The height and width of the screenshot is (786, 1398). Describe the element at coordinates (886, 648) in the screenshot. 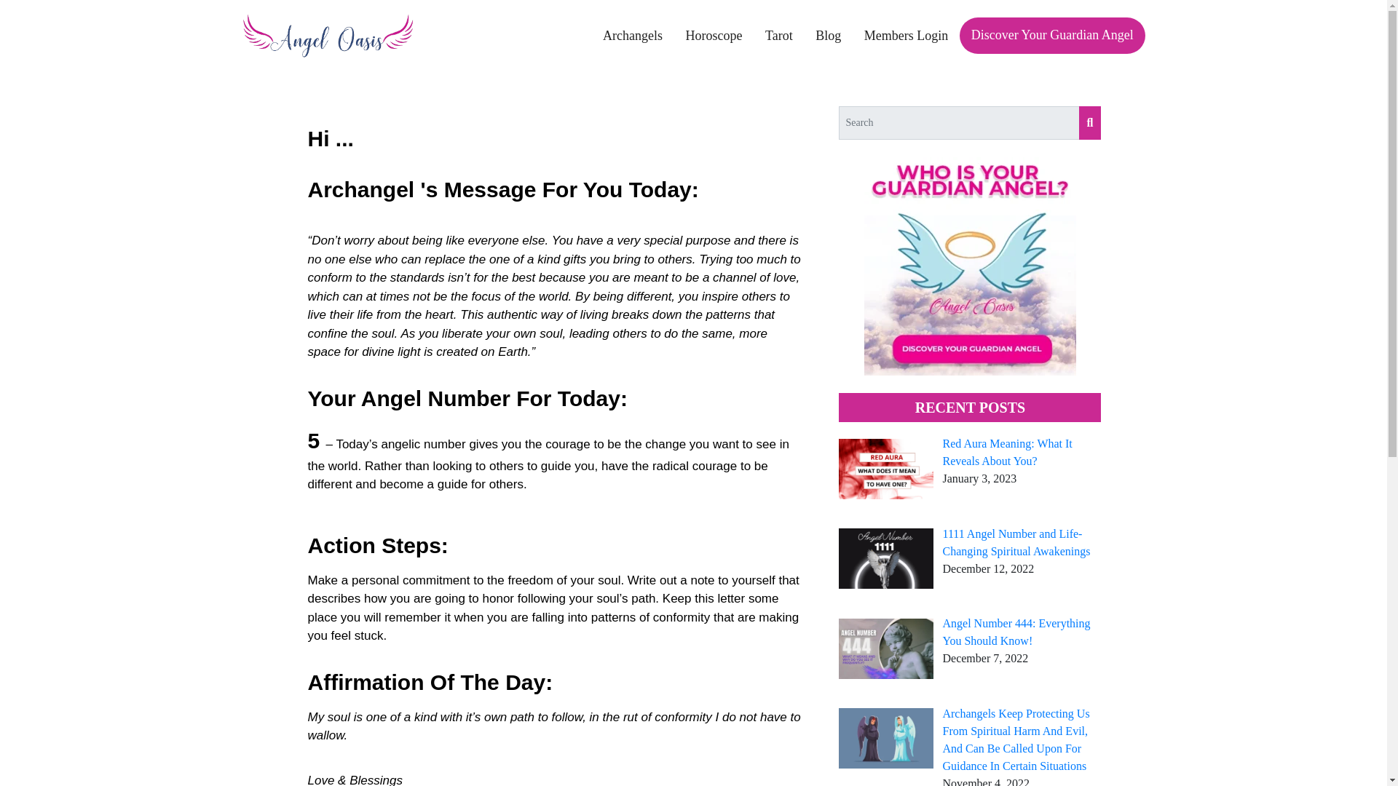

I see `Angel Number 444: Everything You Should Know! 4` at that location.